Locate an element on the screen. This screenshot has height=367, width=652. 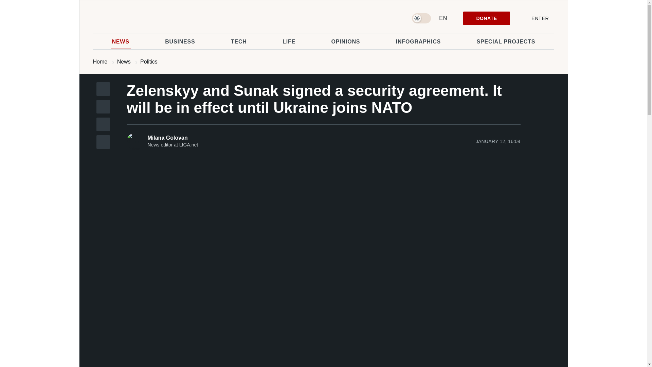
Politics is located at coordinates (149, 62).